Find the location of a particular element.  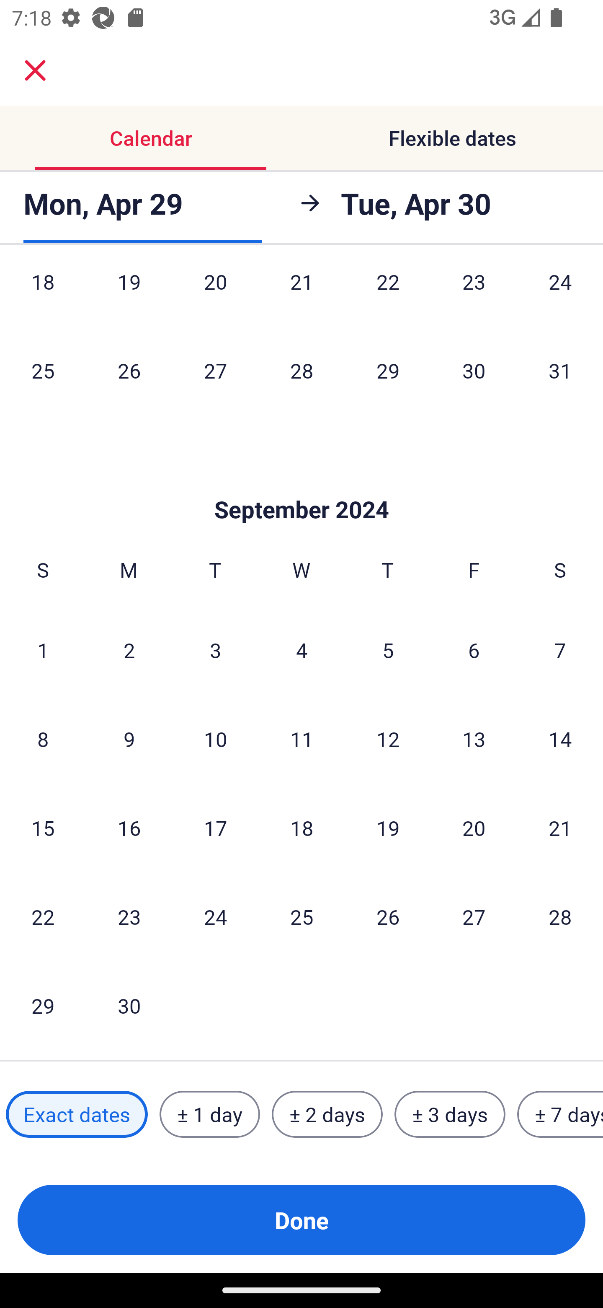

26 Thursday, September 26, 2024 is located at coordinates (388, 917).